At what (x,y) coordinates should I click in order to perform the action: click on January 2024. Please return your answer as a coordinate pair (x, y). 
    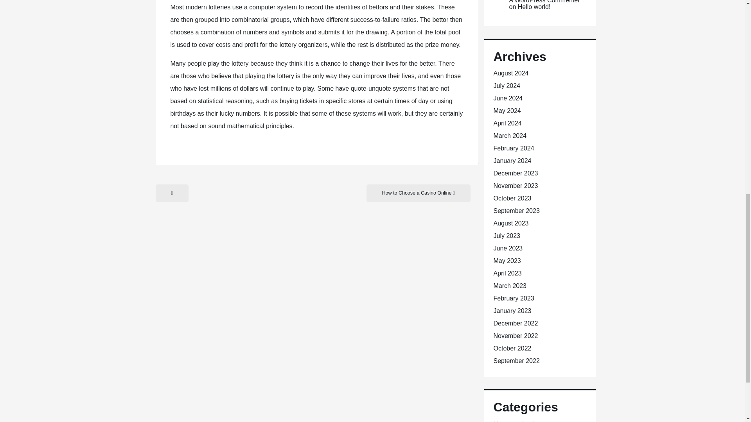
    Looking at the image, I should click on (512, 161).